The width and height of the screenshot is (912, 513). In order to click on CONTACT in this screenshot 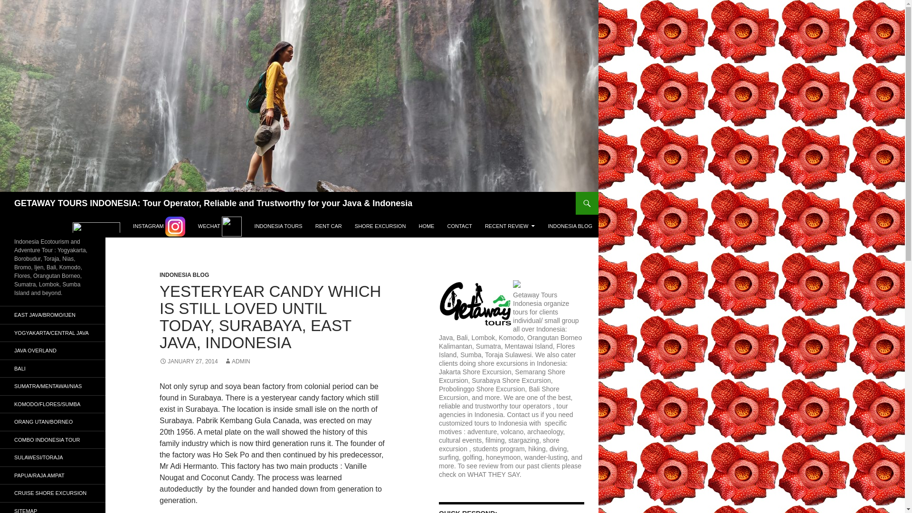, I will do `click(460, 226)`.